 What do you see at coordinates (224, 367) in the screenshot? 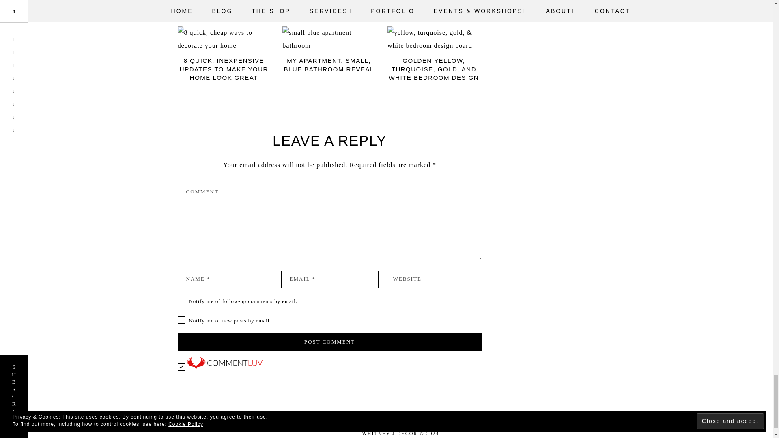
I see `CommentLuv is enabled` at bounding box center [224, 367].